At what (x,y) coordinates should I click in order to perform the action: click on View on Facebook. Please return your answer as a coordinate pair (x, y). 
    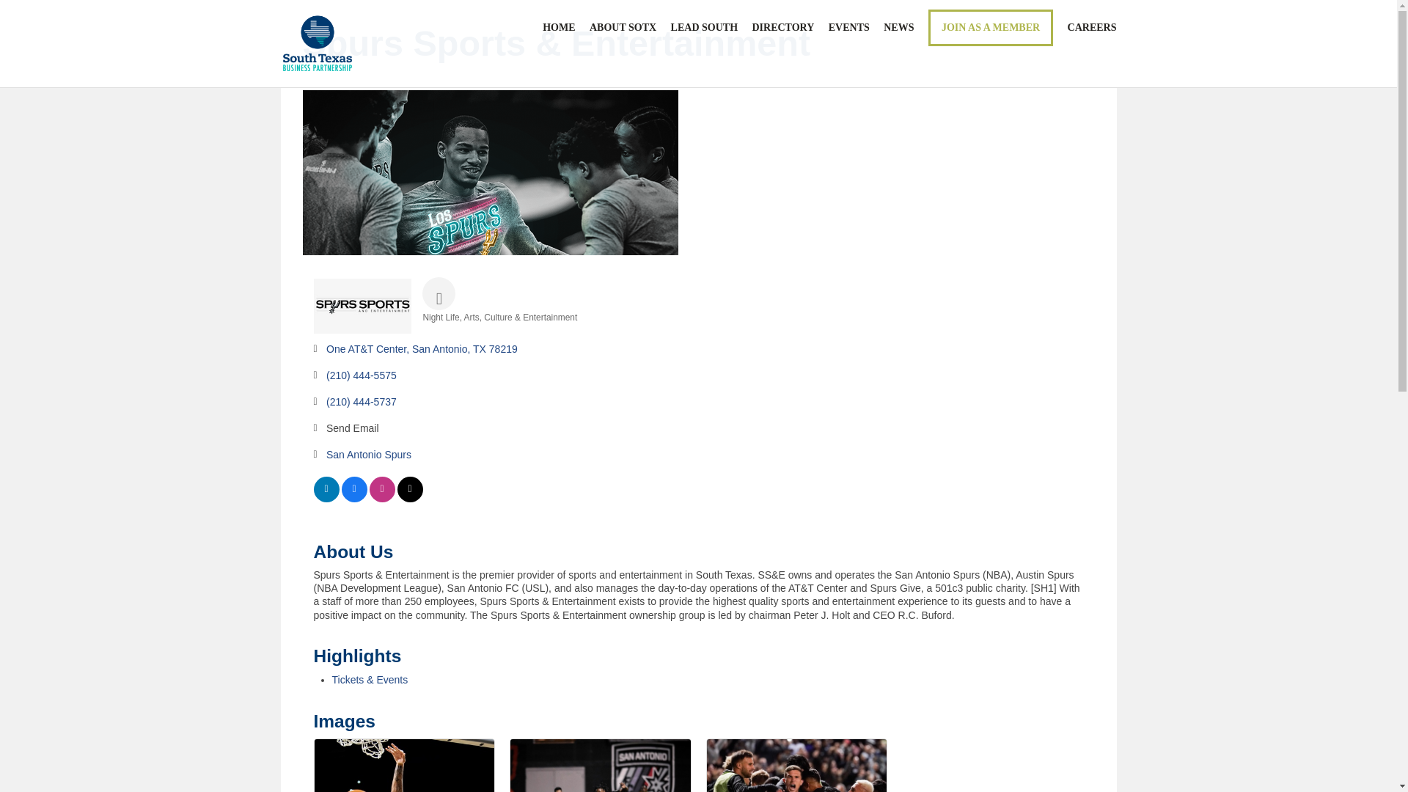
    Looking at the image, I should click on (355, 498).